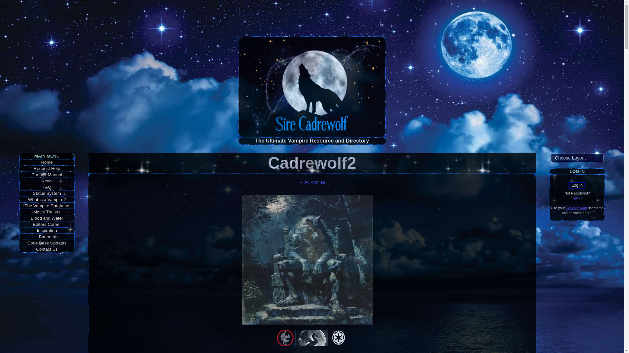 The image size is (629, 353). I want to click on News, so click(47, 181).